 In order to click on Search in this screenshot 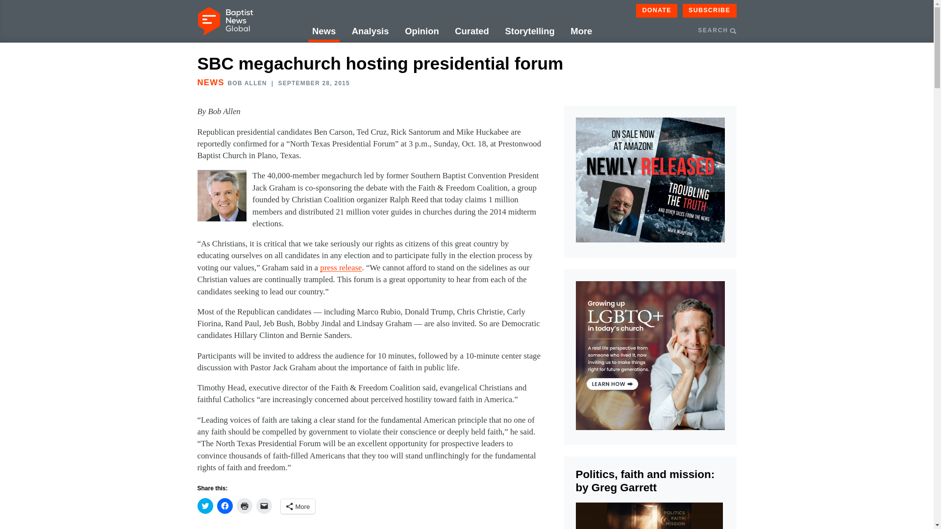, I will do `click(771, 77)`.